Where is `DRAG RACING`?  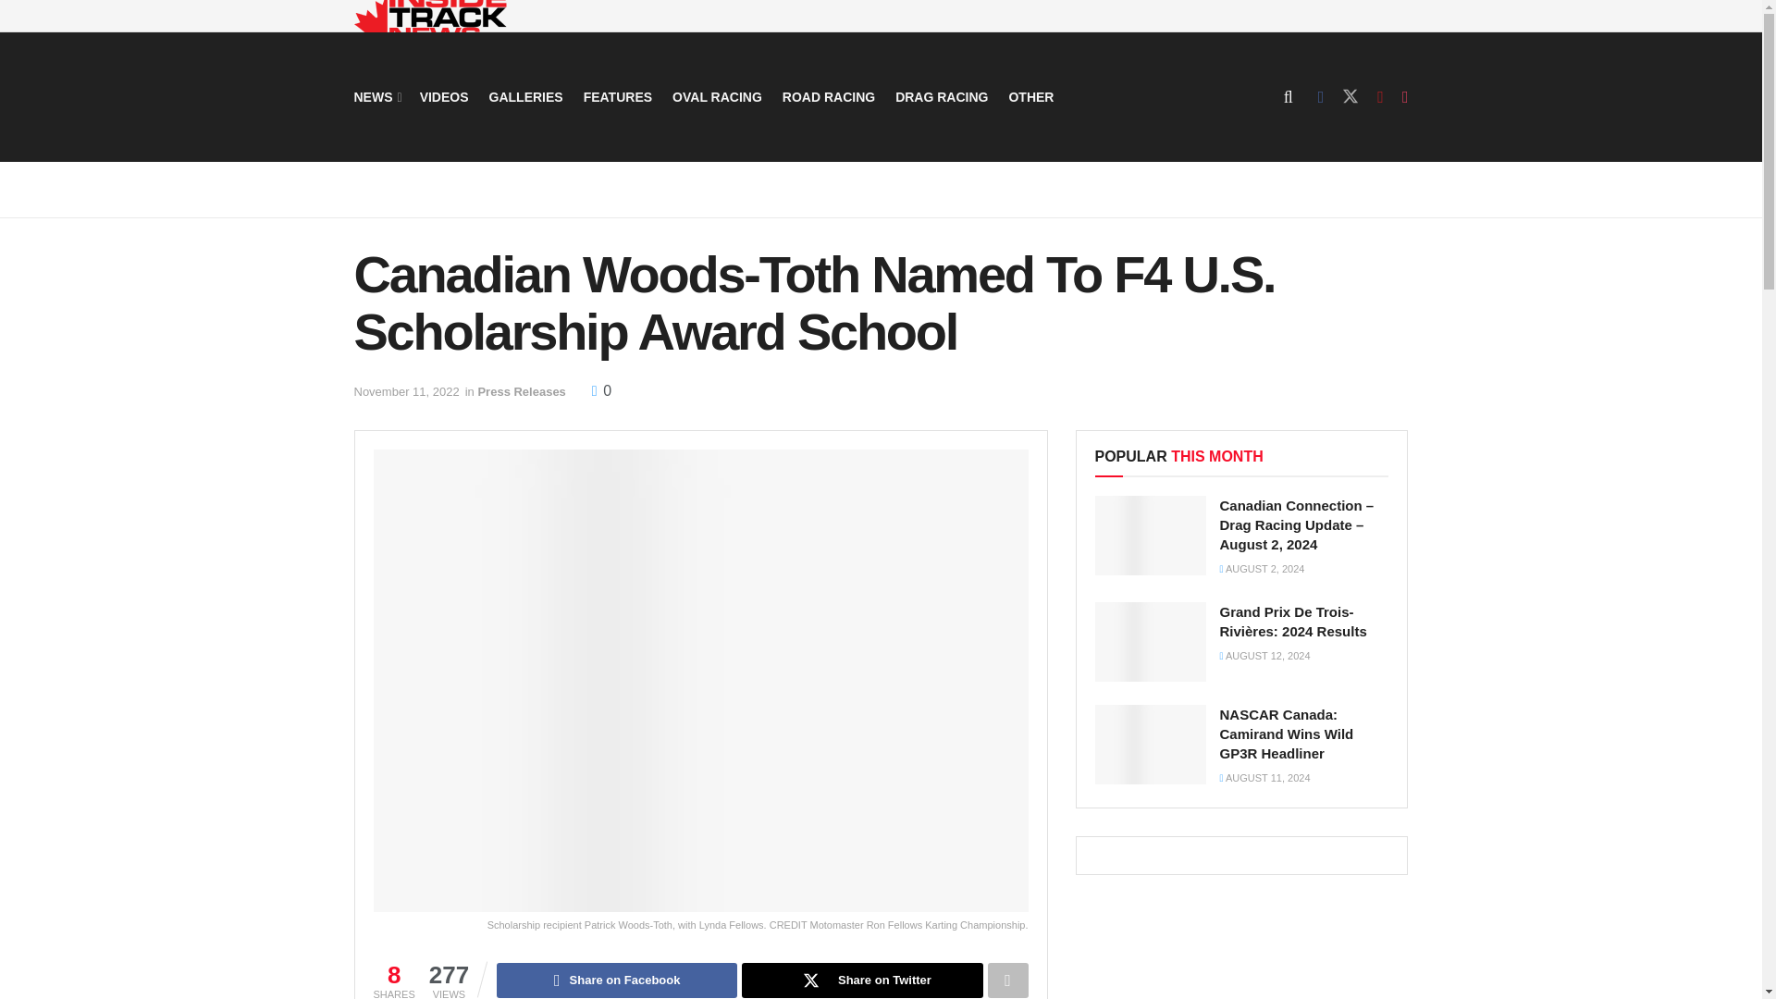 DRAG RACING is located at coordinates (941, 96).